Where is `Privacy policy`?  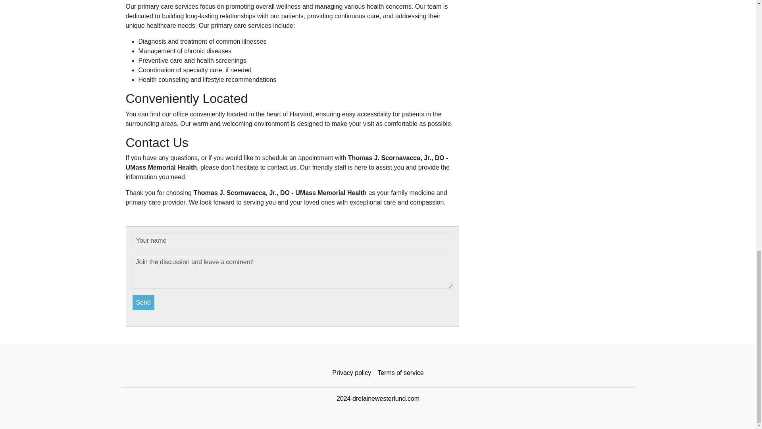 Privacy policy is located at coordinates (352, 373).